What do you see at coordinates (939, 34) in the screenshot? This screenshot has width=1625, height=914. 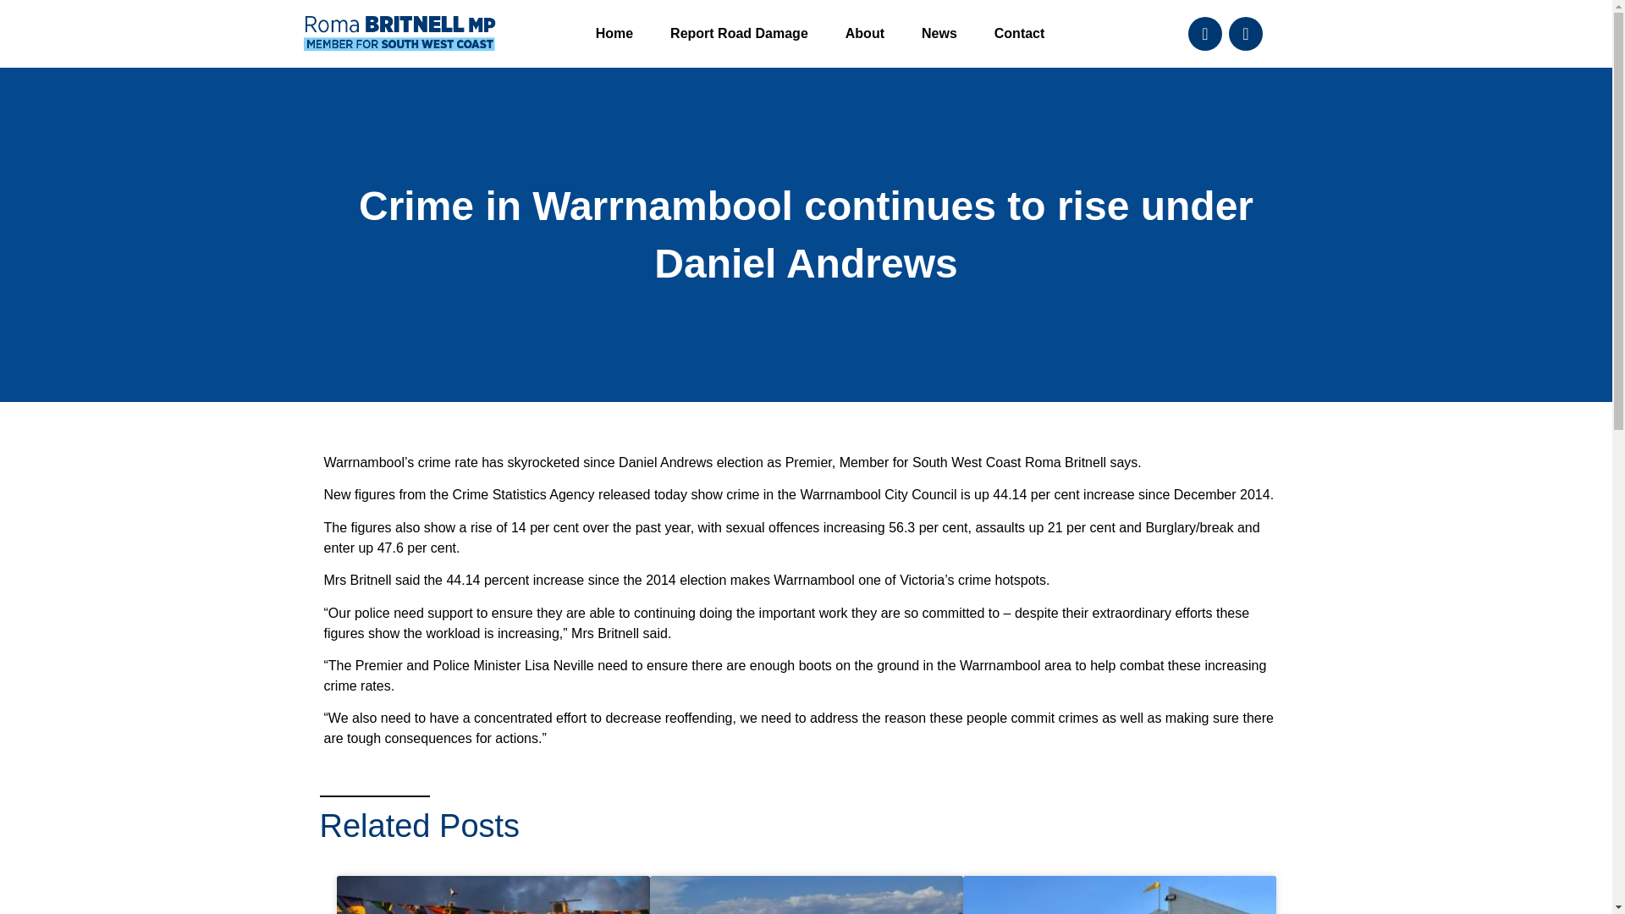 I see `News` at bounding box center [939, 34].